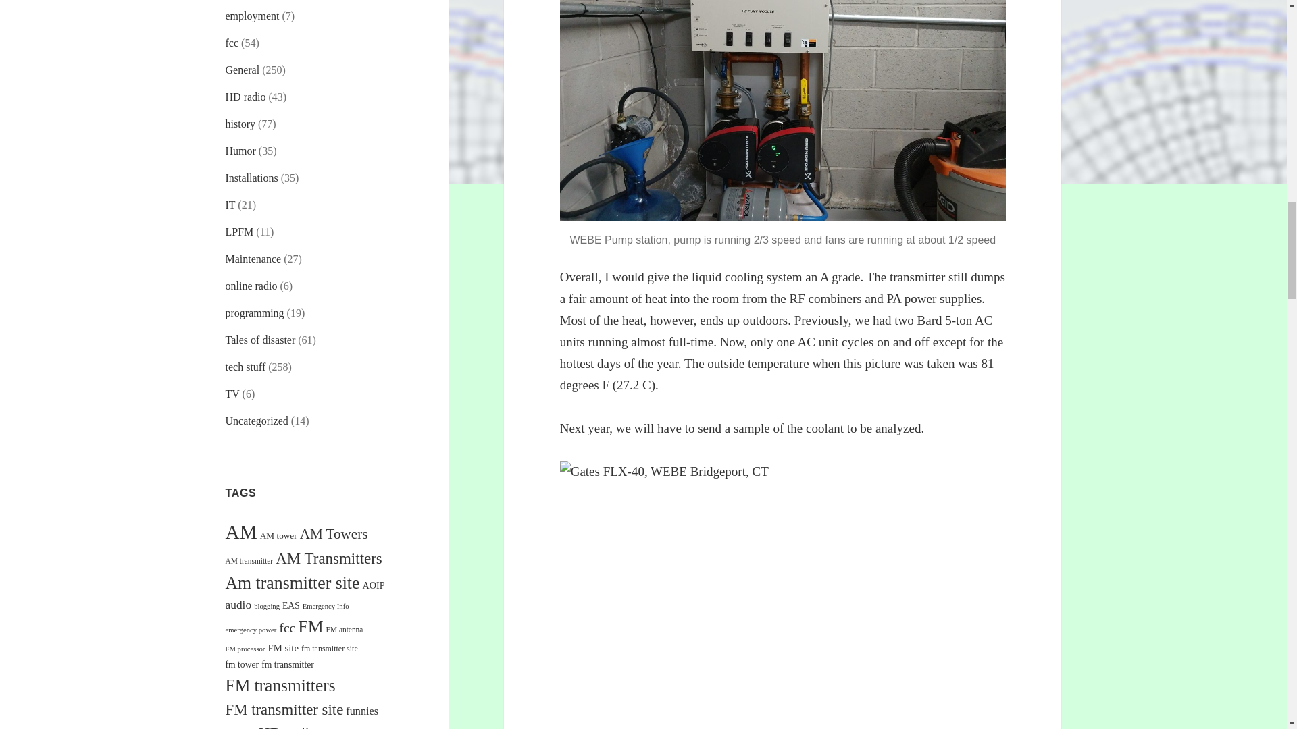 The width and height of the screenshot is (1297, 729). What do you see at coordinates (246, 97) in the screenshot?
I see `HD radio` at bounding box center [246, 97].